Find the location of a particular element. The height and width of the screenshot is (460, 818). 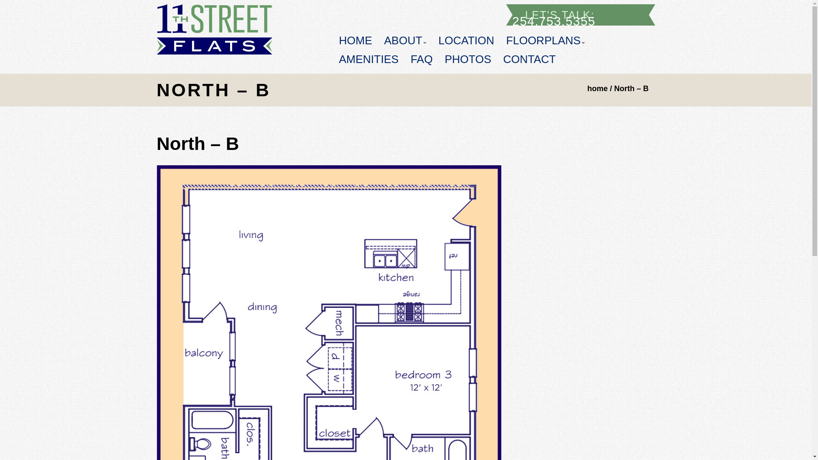

ABOUT is located at coordinates (406, 40).